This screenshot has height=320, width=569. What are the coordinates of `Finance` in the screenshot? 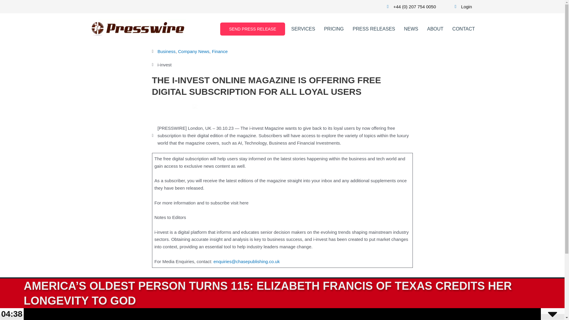 It's located at (220, 52).